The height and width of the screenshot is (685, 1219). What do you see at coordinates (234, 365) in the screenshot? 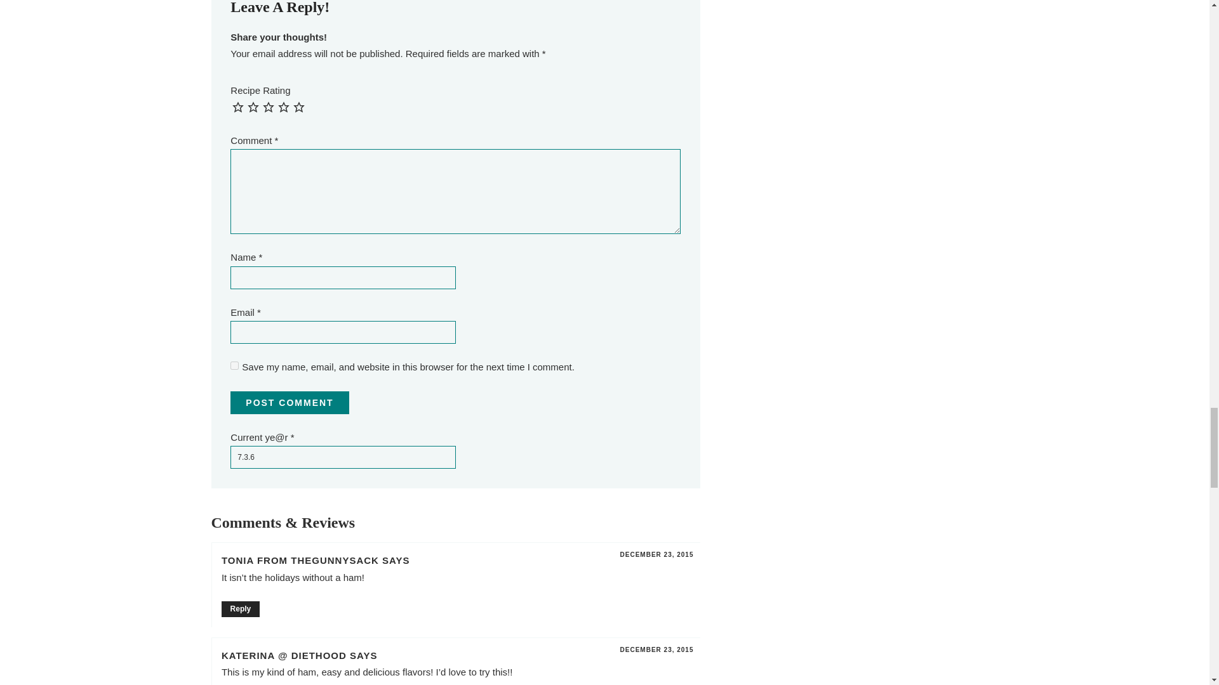
I see `yes` at bounding box center [234, 365].